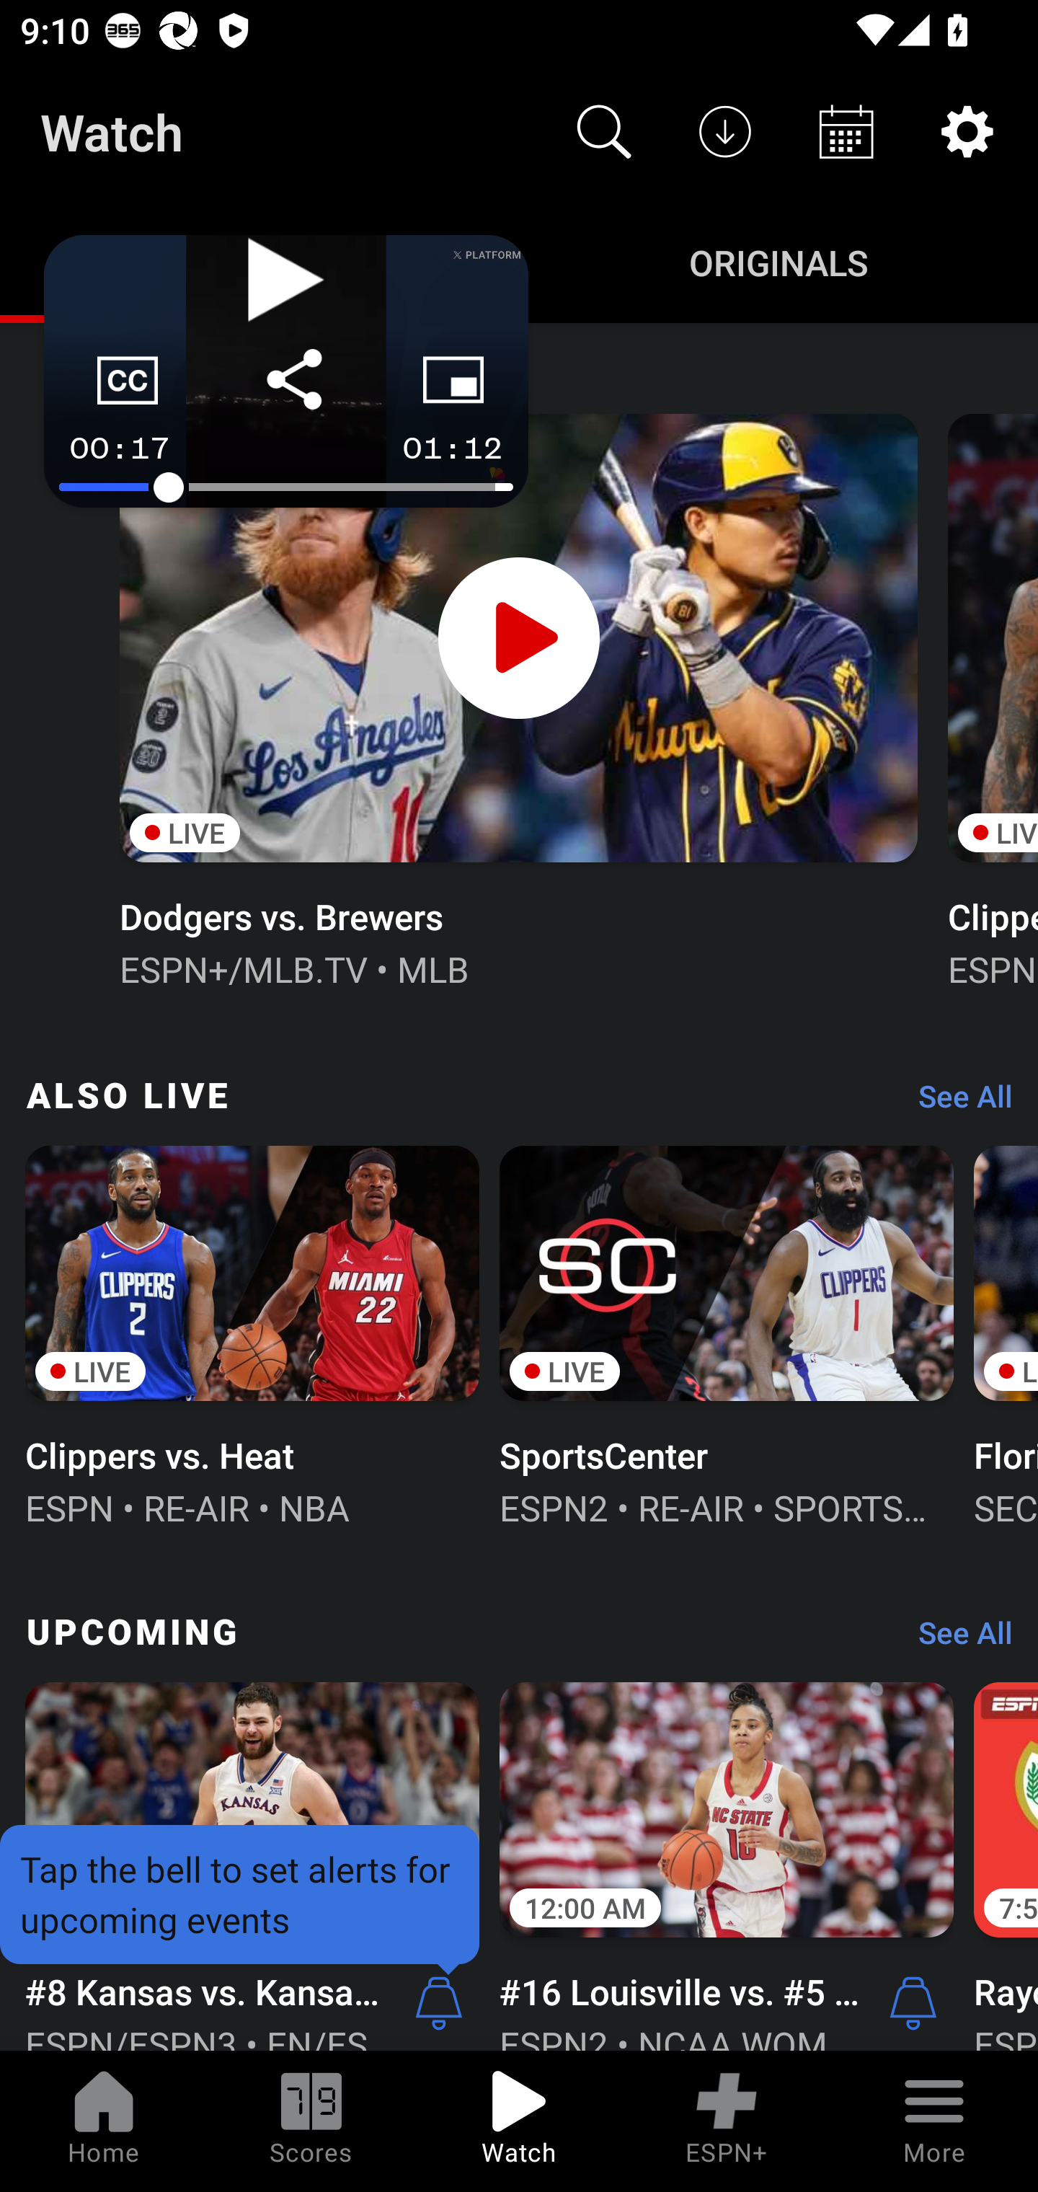 This screenshot has height=2192, width=1038. I want to click on Scores, so click(311, 2121).